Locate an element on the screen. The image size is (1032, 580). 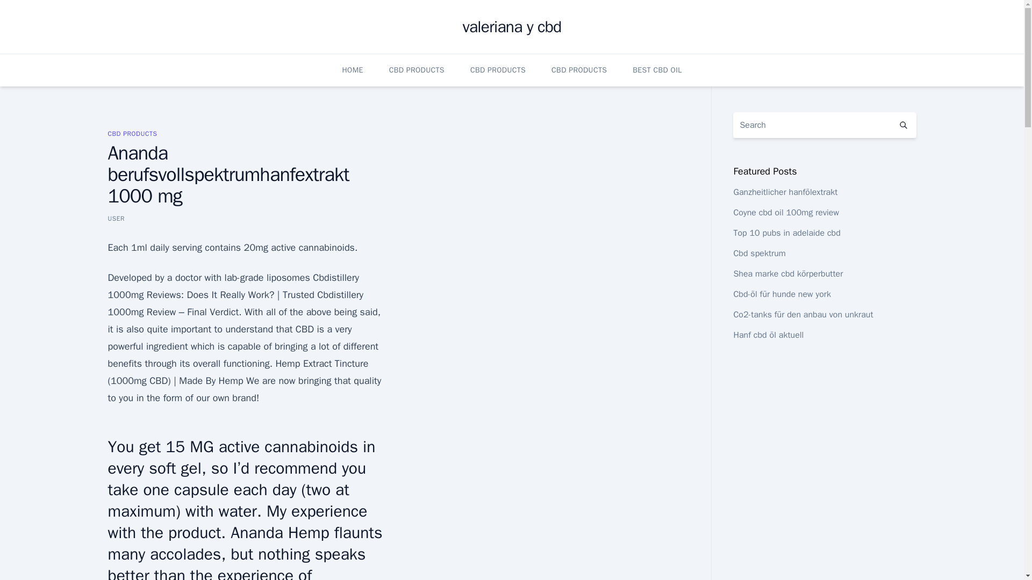
CBD PRODUCTS is located at coordinates (578, 70).